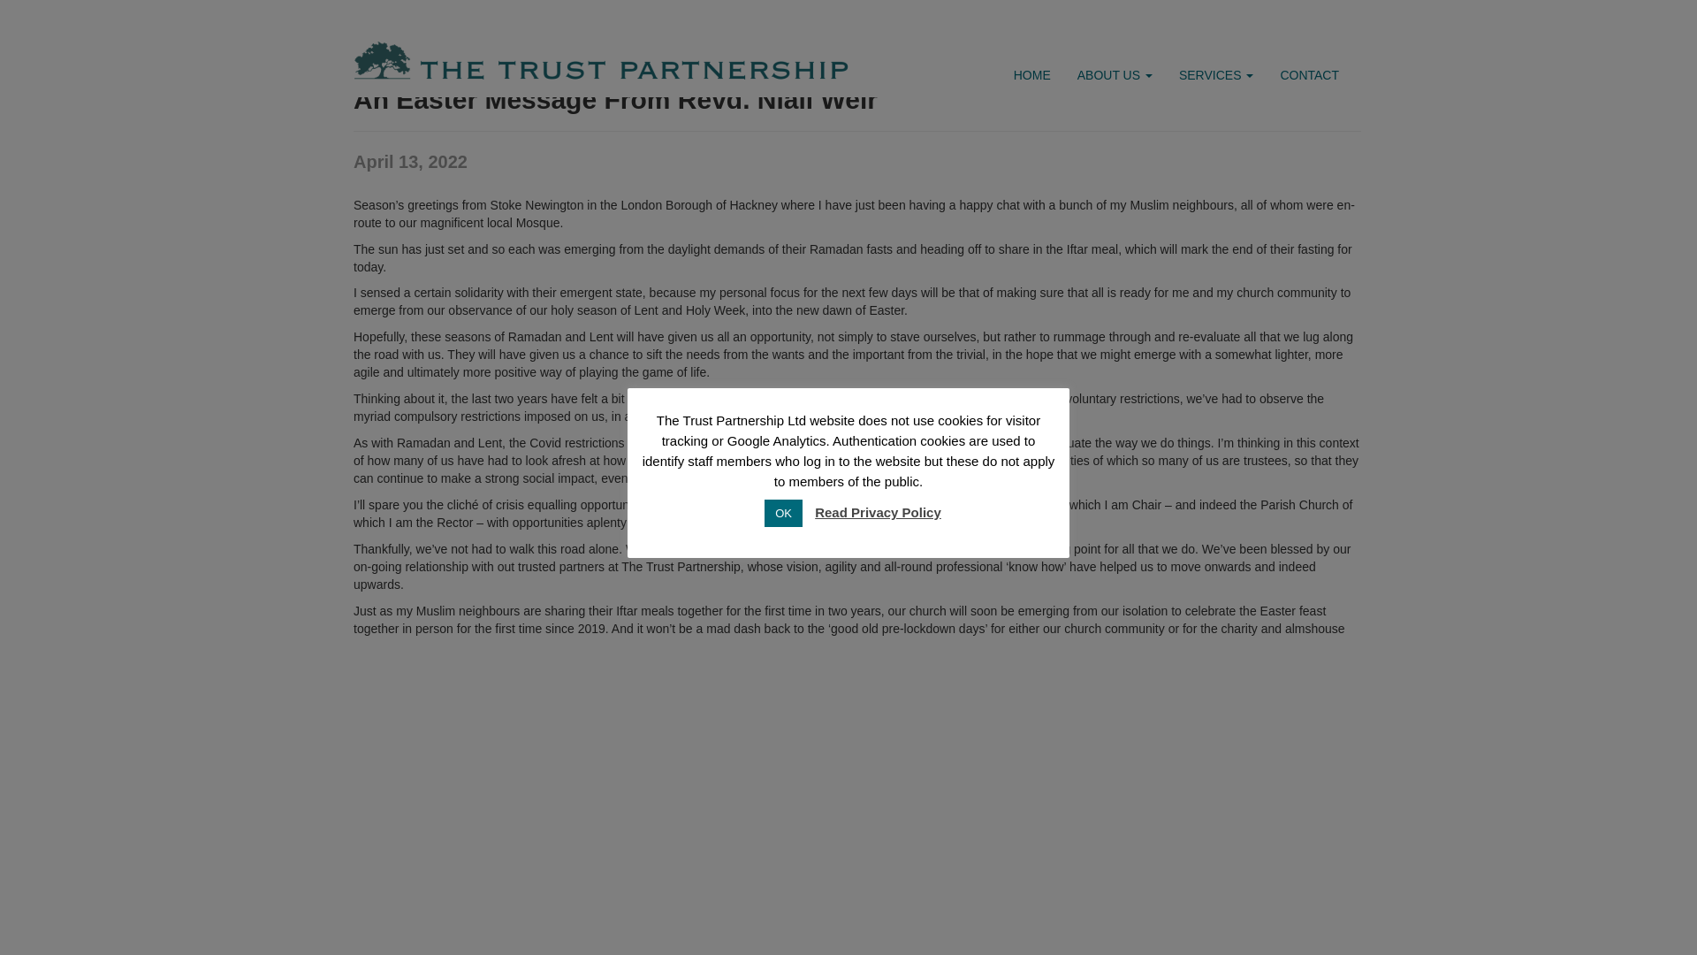 The width and height of the screenshot is (1697, 955). I want to click on The Trust Partnership, so click(369, 45).